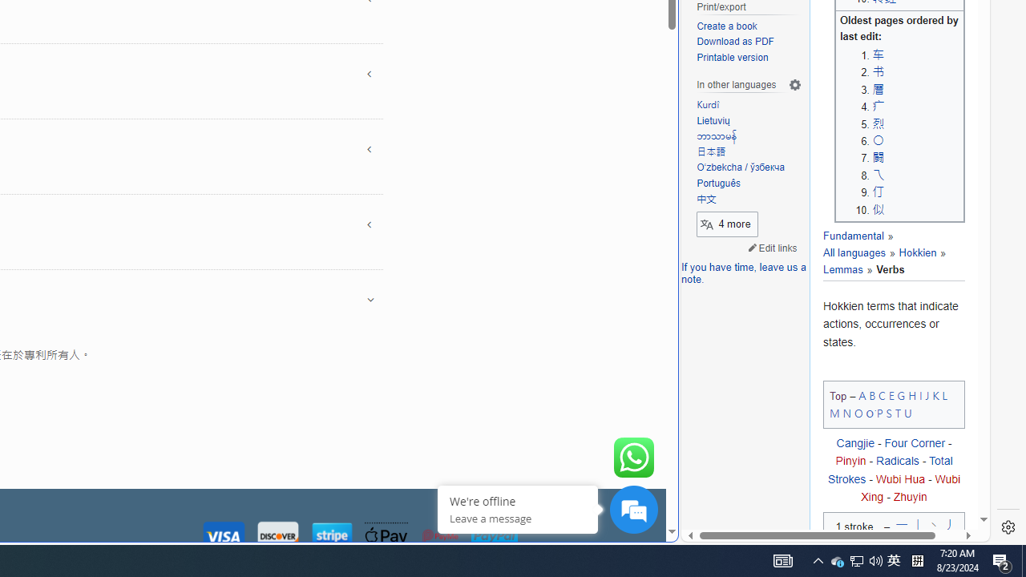 Image resolution: width=1026 pixels, height=577 pixels. I want to click on N, so click(846, 413).